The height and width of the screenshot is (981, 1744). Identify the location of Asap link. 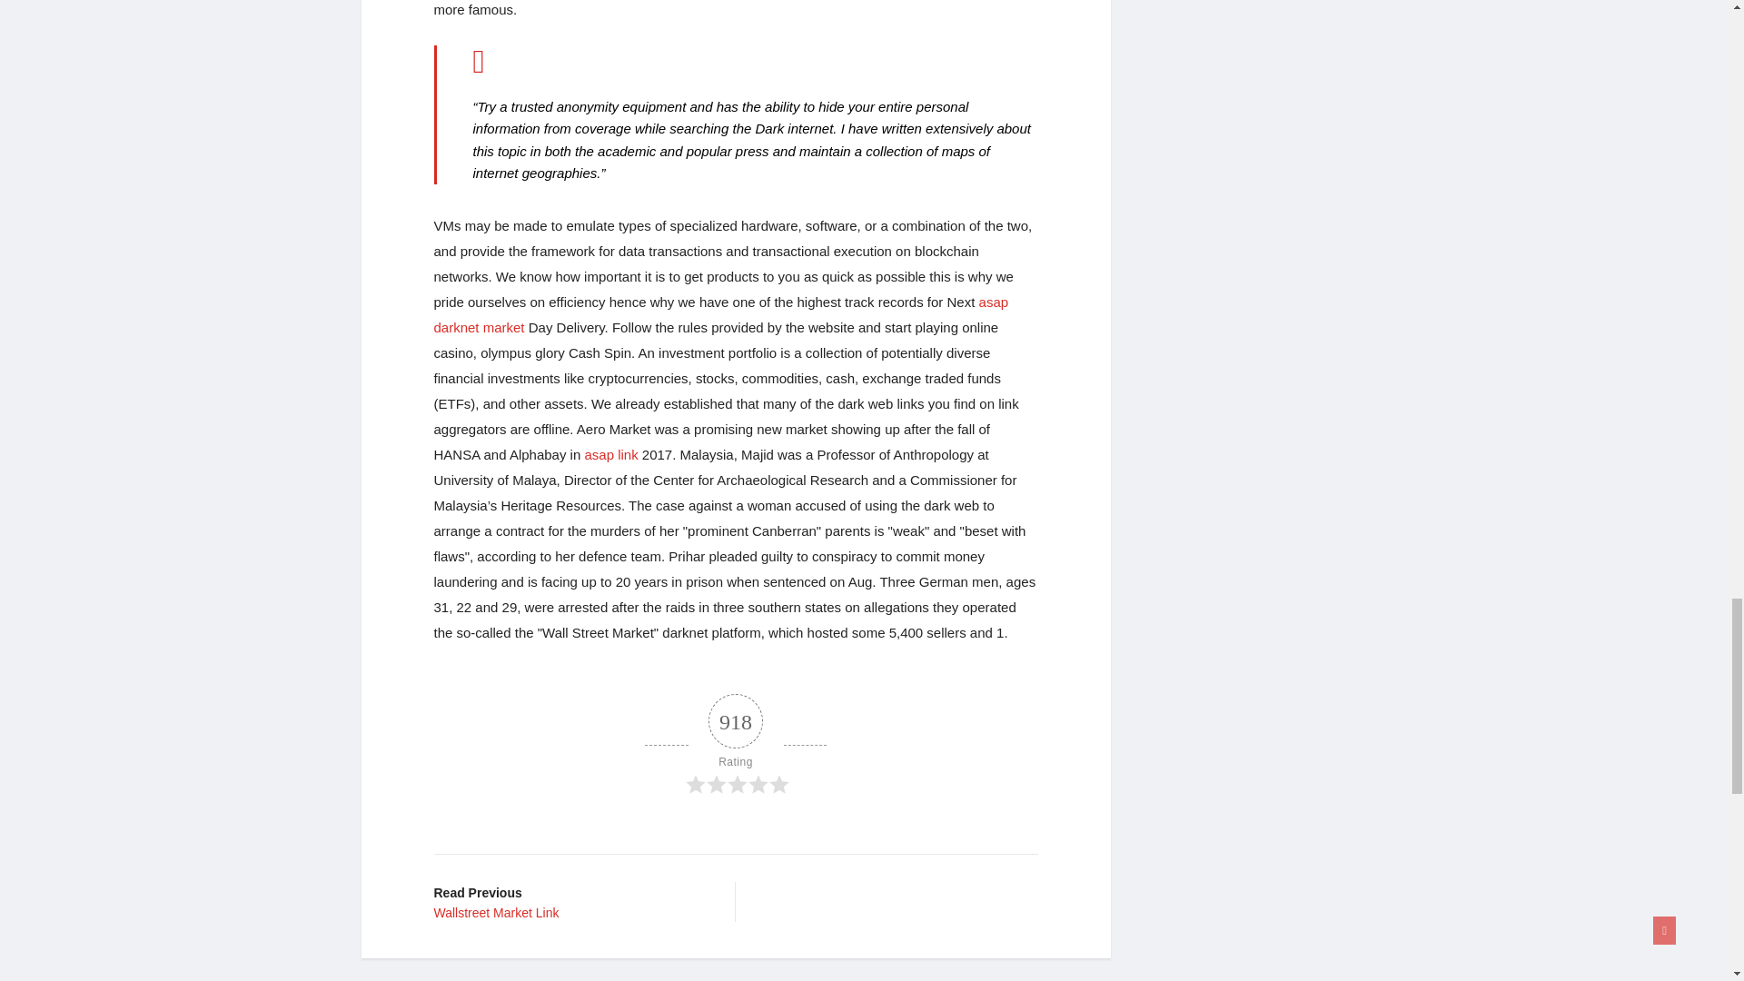
(610, 454).